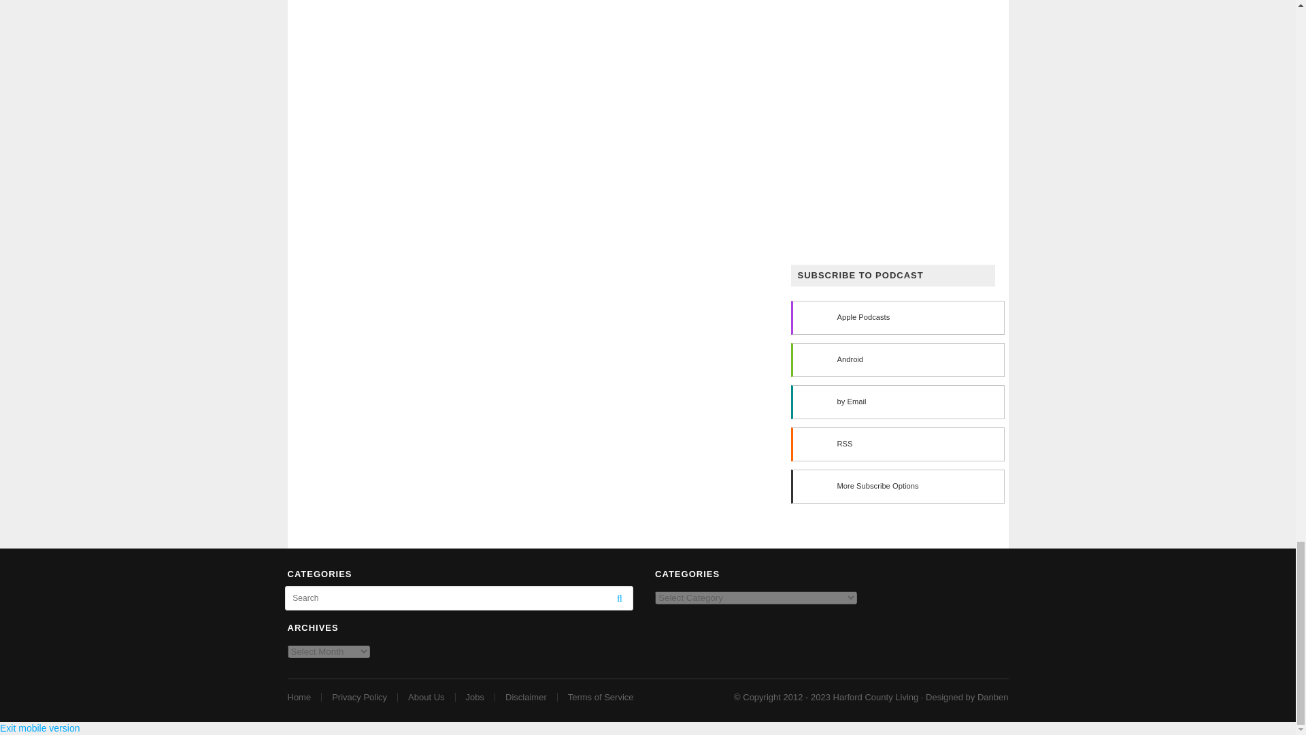 This screenshot has height=735, width=1306. What do you see at coordinates (328, 615) in the screenshot?
I see `Content Protection by DMCA.com` at bounding box center [328, 615].